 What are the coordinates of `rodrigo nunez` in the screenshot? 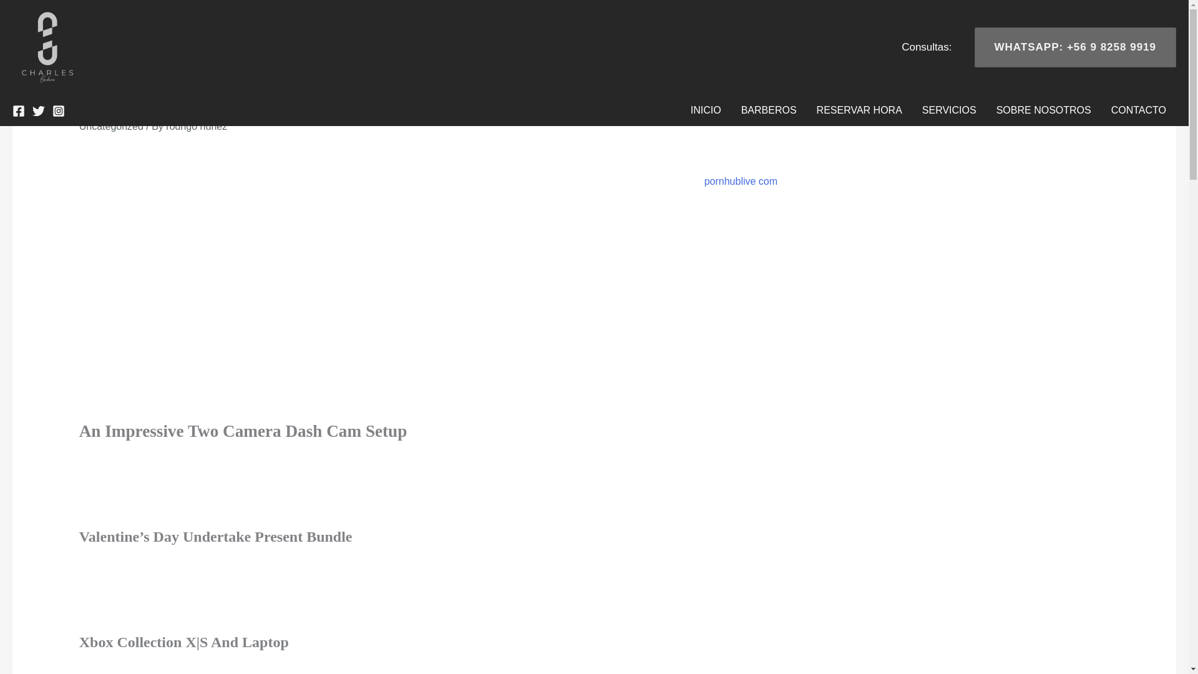 It's located at (197, 126).